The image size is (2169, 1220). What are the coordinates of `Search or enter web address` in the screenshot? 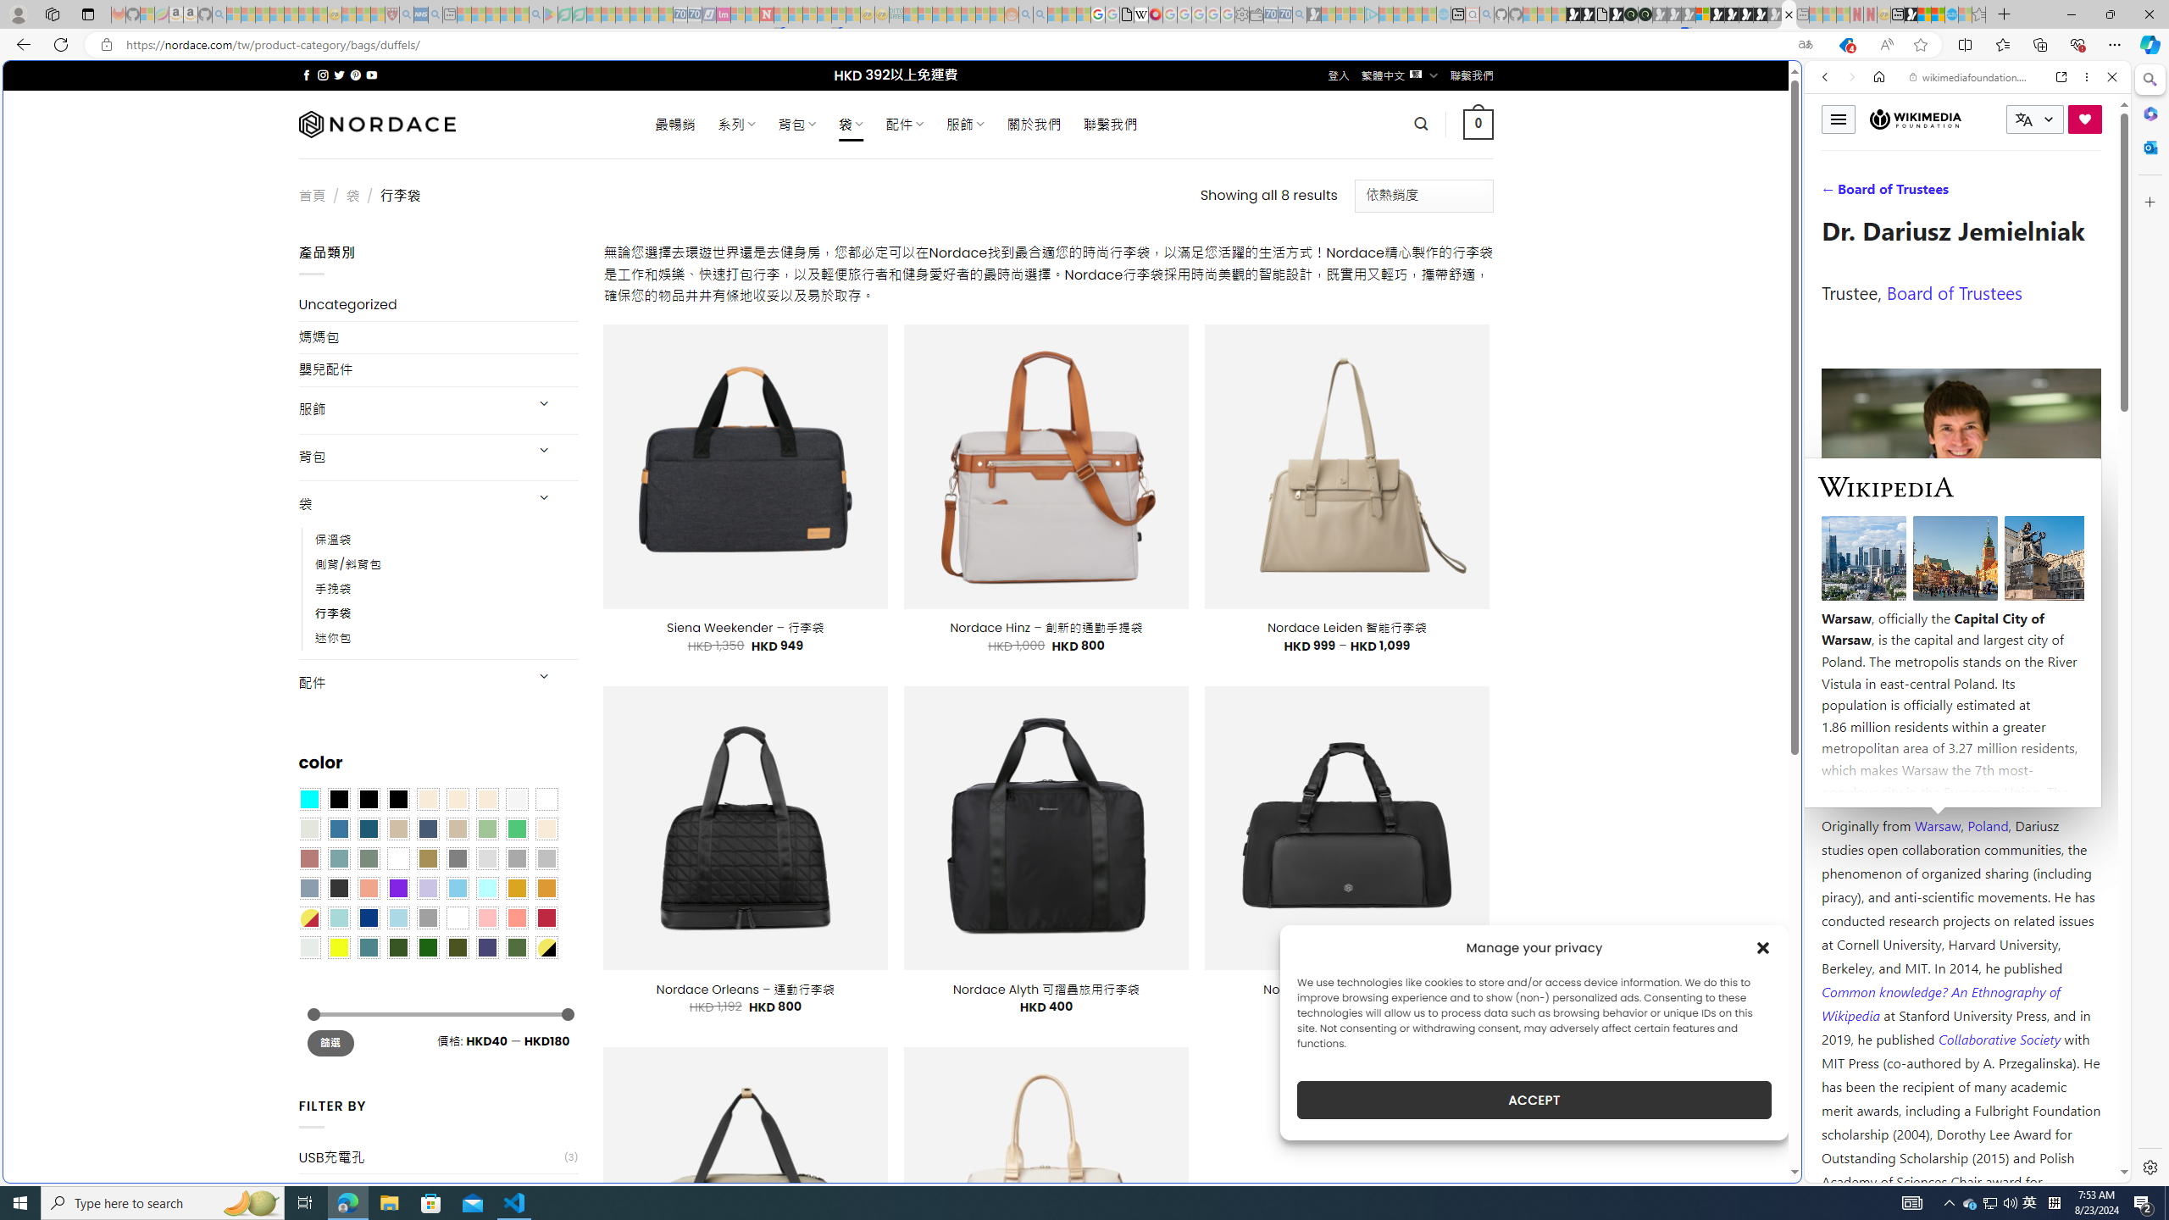 It's located at (1374, 163).